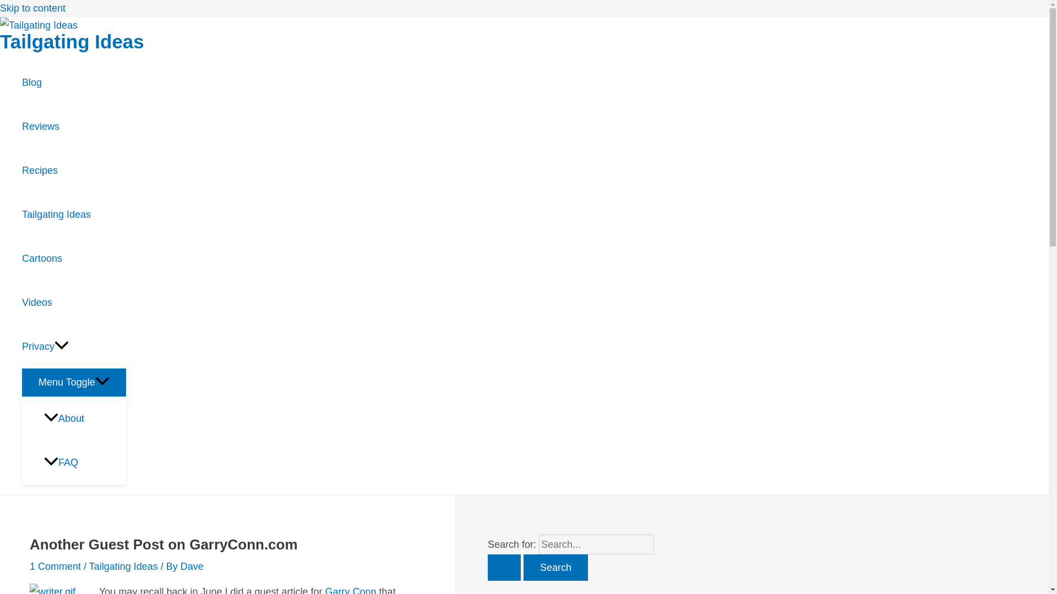 The height and width of the screenshot is (594, 1057). I want to click on 1 Comment, so click(55, 566).